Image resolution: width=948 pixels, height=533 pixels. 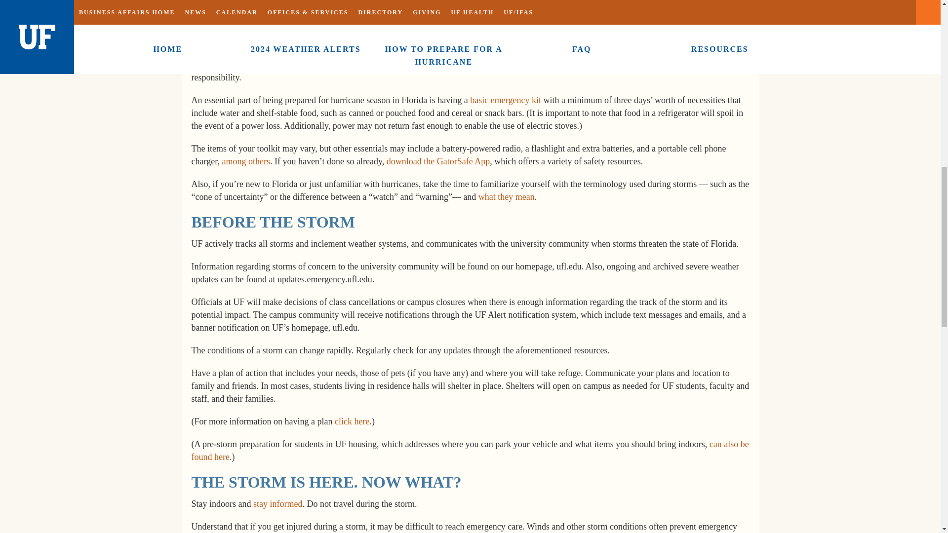 I want to click on click here, so click(x=352, y=421).